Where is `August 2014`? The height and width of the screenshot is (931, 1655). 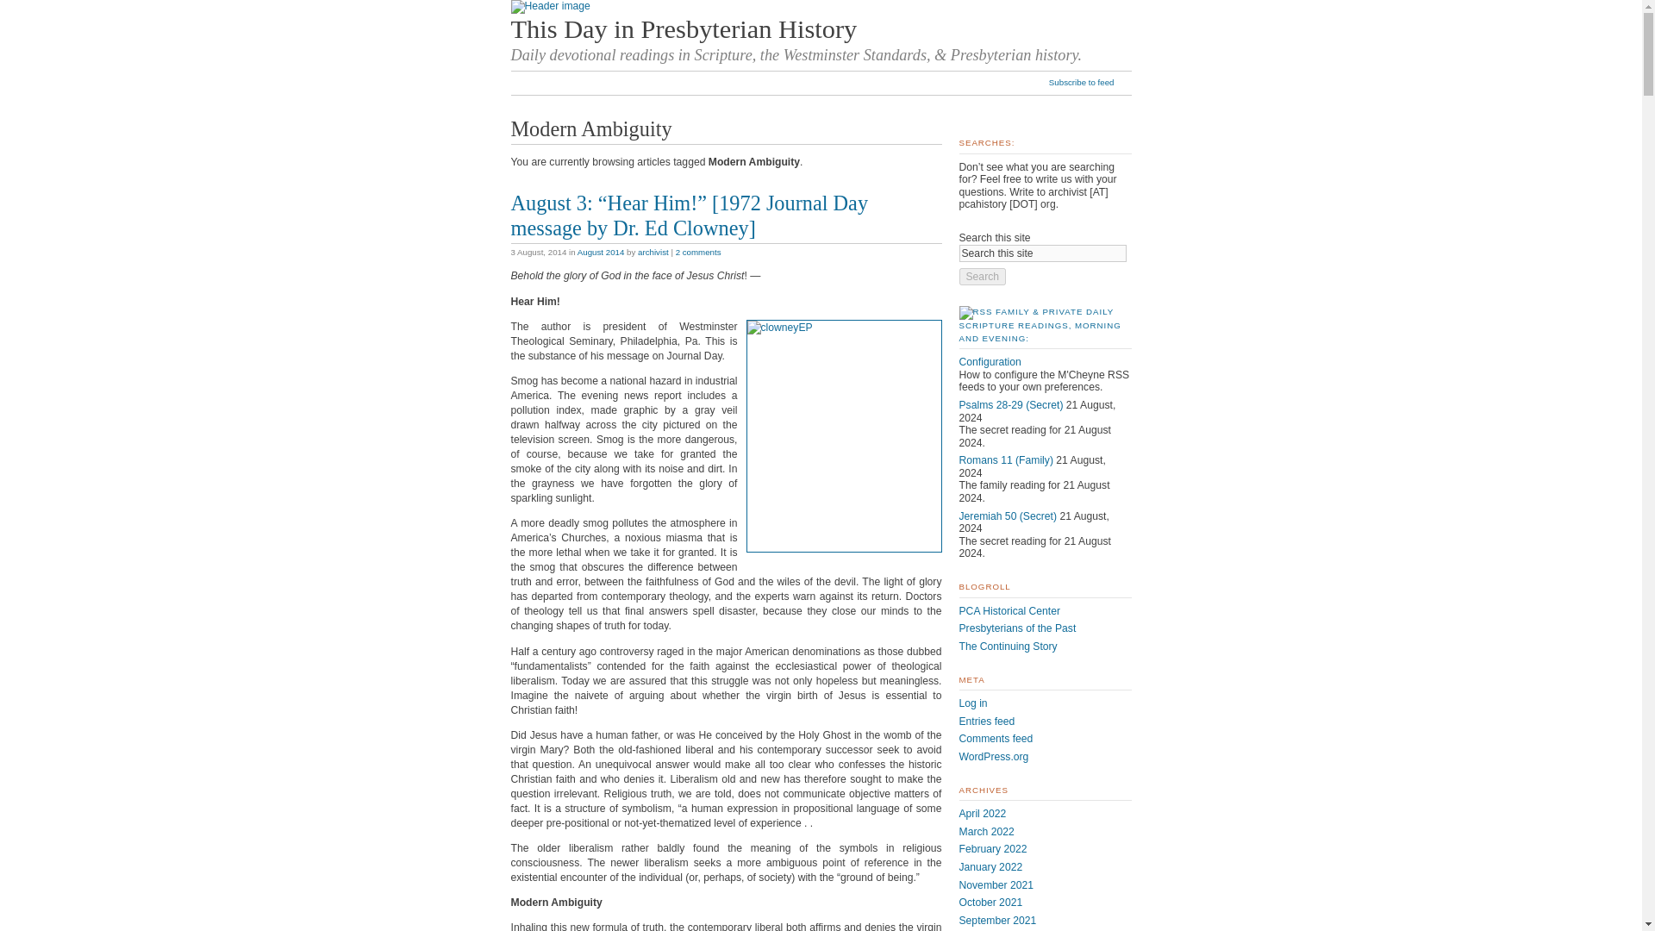
August 2014 is located at coordinates (602, 252).